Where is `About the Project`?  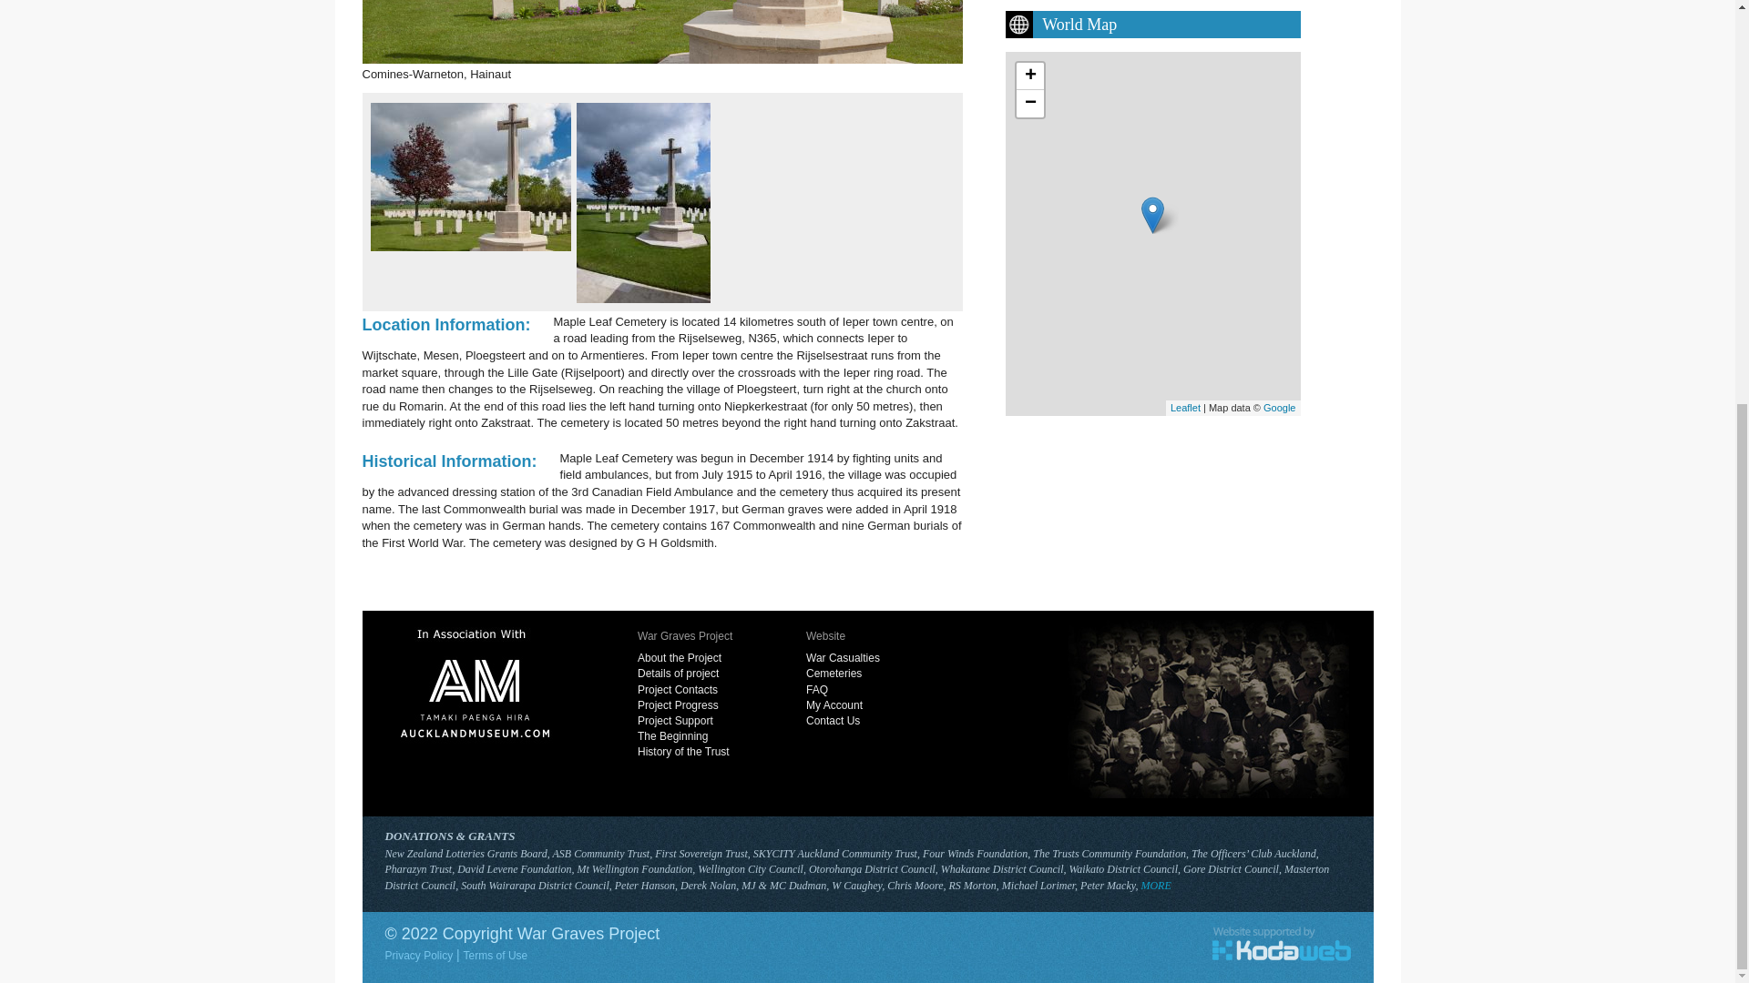
About the Project is located at coordinates (700, 658).